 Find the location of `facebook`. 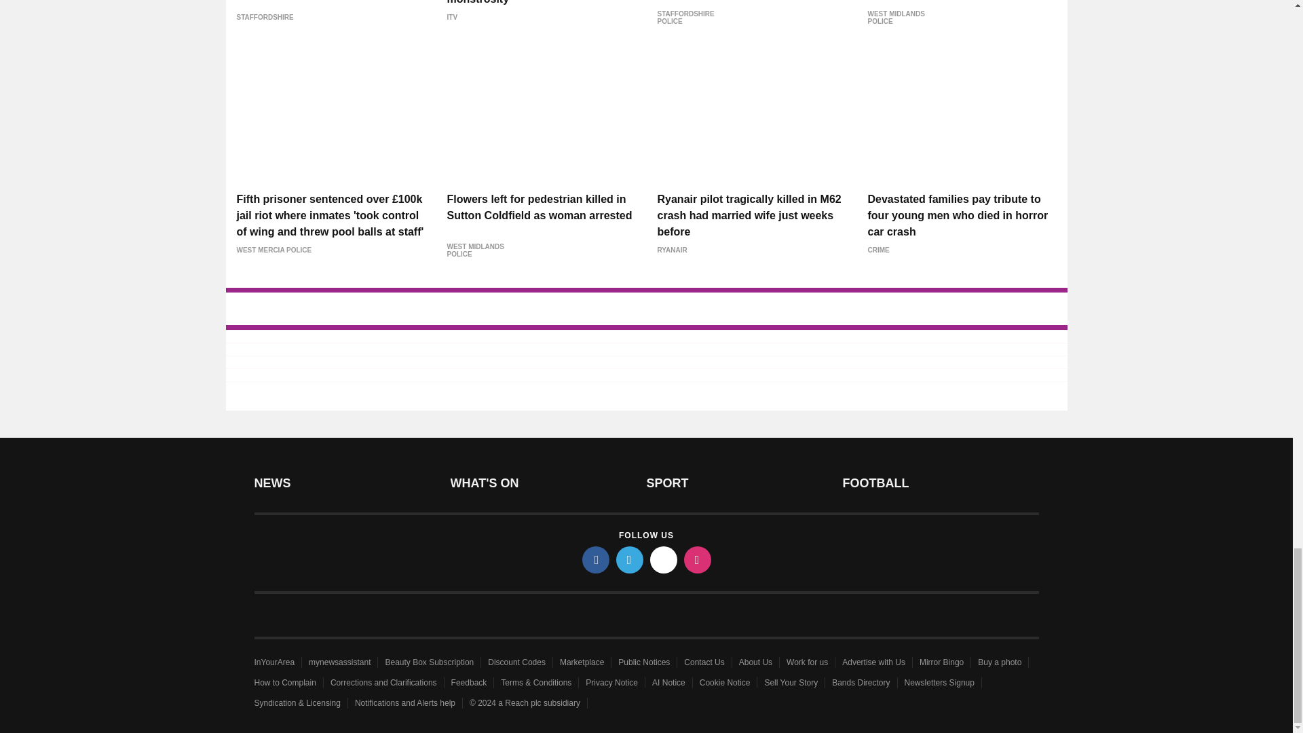

facebook is located at coordinates (596, 559).